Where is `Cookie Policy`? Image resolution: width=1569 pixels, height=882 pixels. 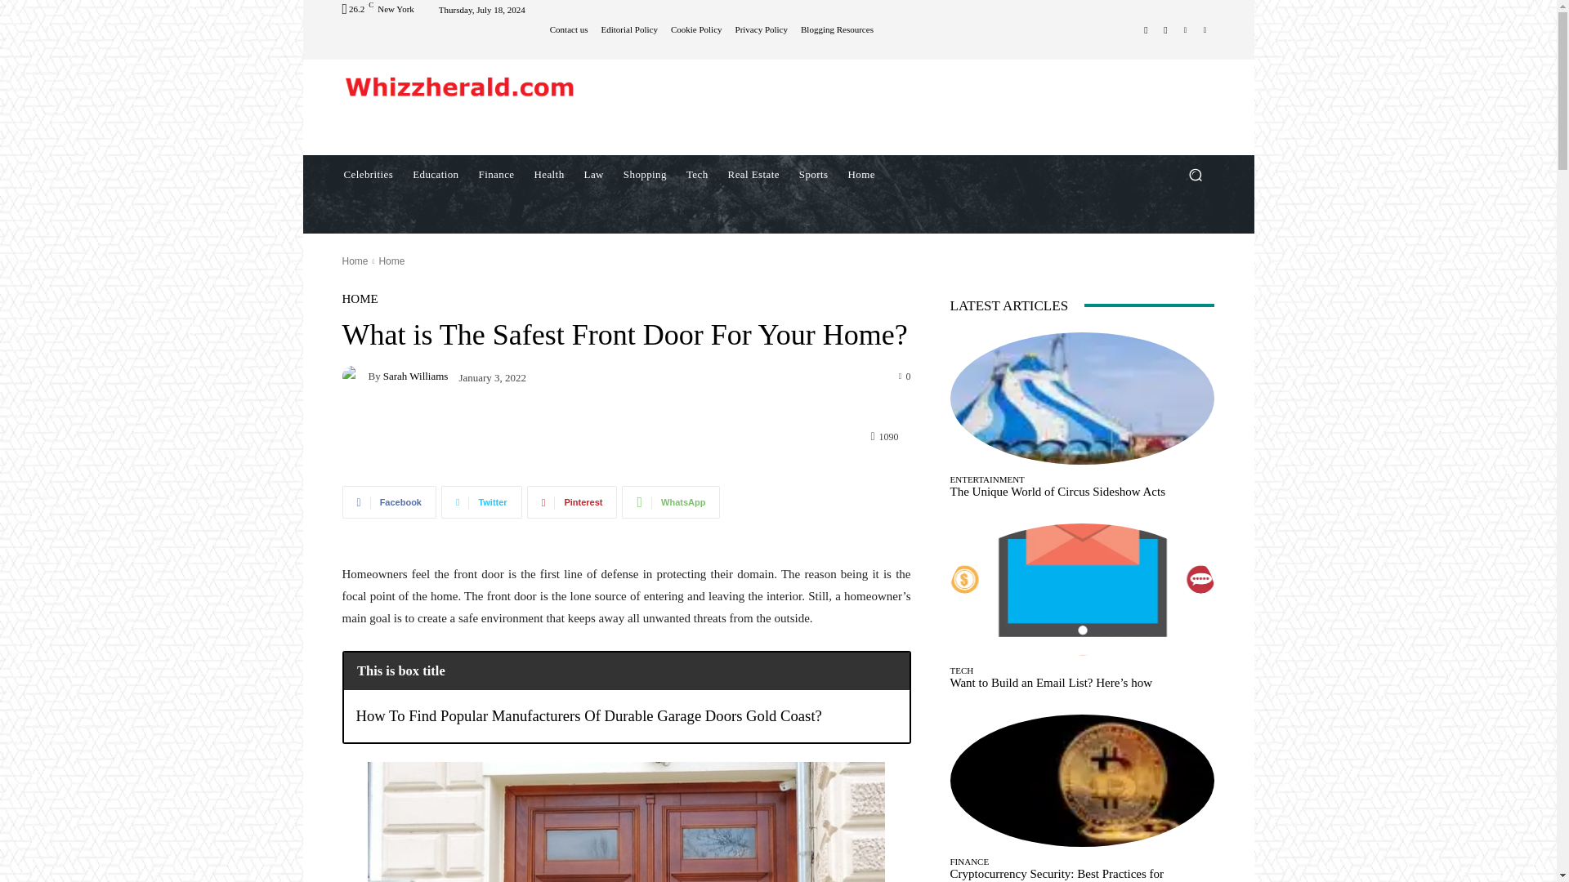
Cookie Policy is located at coordinates (696, 29).